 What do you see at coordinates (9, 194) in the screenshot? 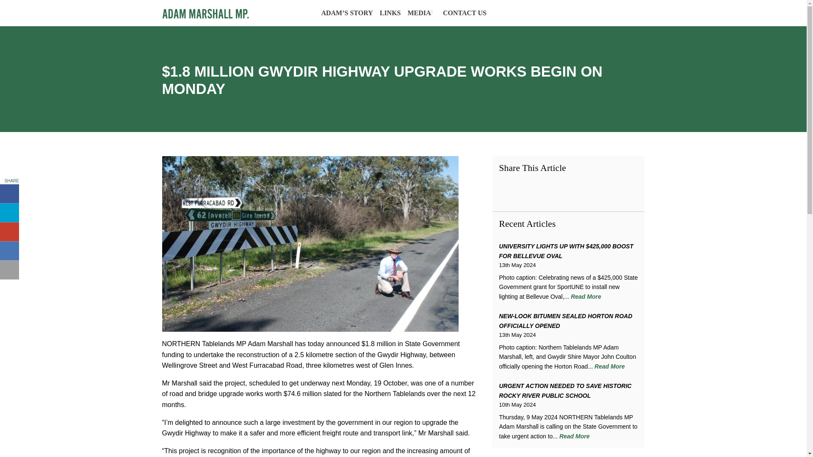
I see `share on facebook` at bounding box center [9, 194].